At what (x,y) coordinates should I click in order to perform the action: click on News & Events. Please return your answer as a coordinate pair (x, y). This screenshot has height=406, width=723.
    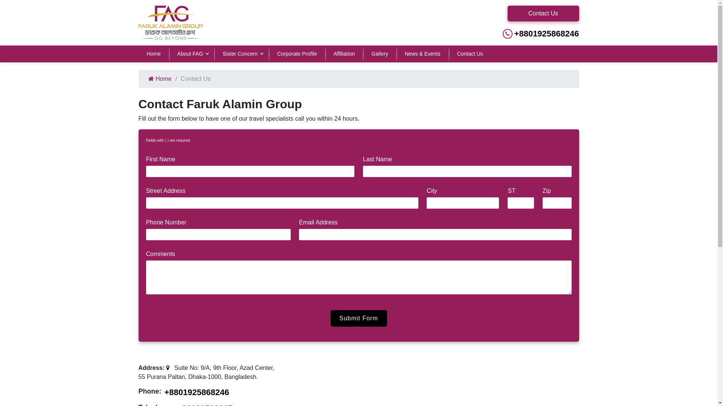
    Looking at the image, I should click on (423, 54).